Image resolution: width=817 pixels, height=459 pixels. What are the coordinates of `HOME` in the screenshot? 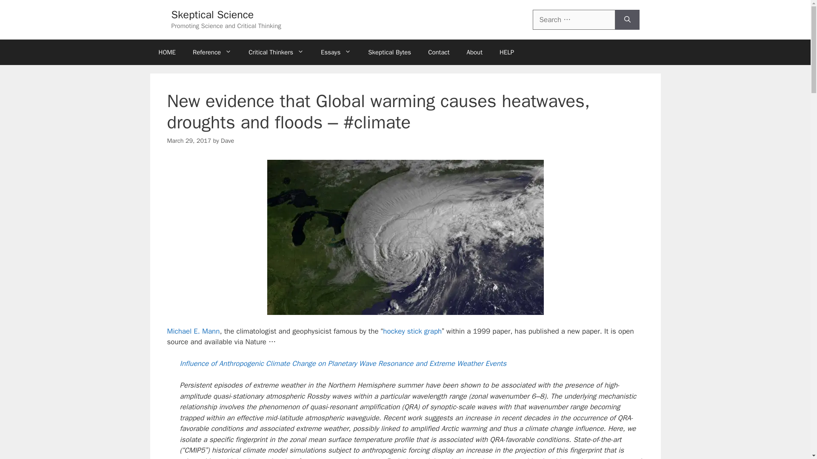 It's located at (167, 52).